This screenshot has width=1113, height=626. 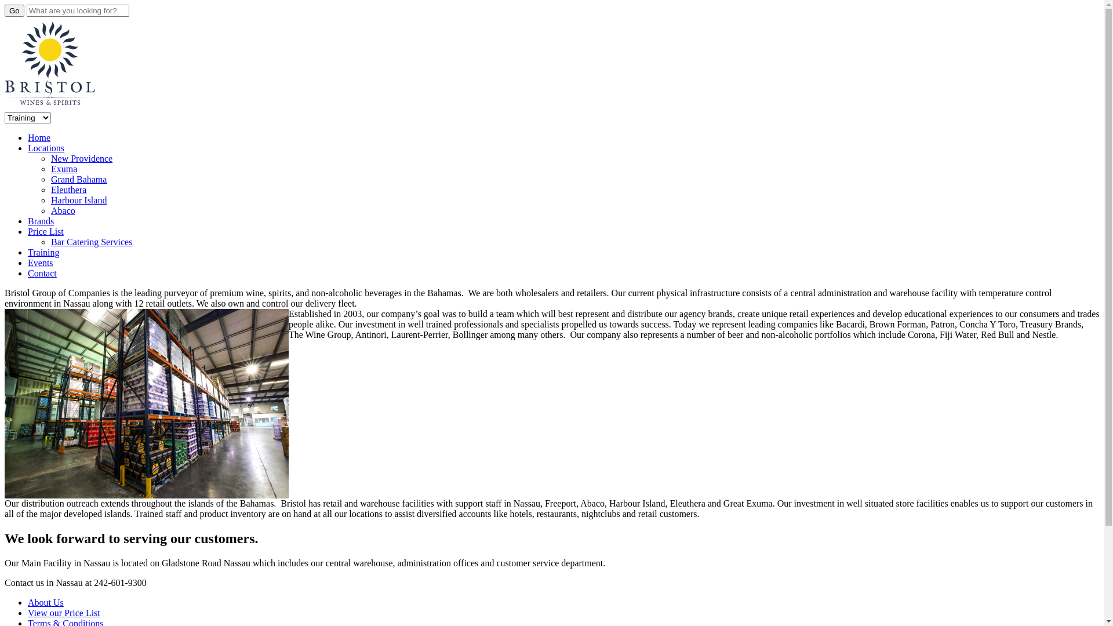 What do you see at coordinates (64, 613) in the screenshot?
I see `View our Price List` at bounding box center [64, 613].